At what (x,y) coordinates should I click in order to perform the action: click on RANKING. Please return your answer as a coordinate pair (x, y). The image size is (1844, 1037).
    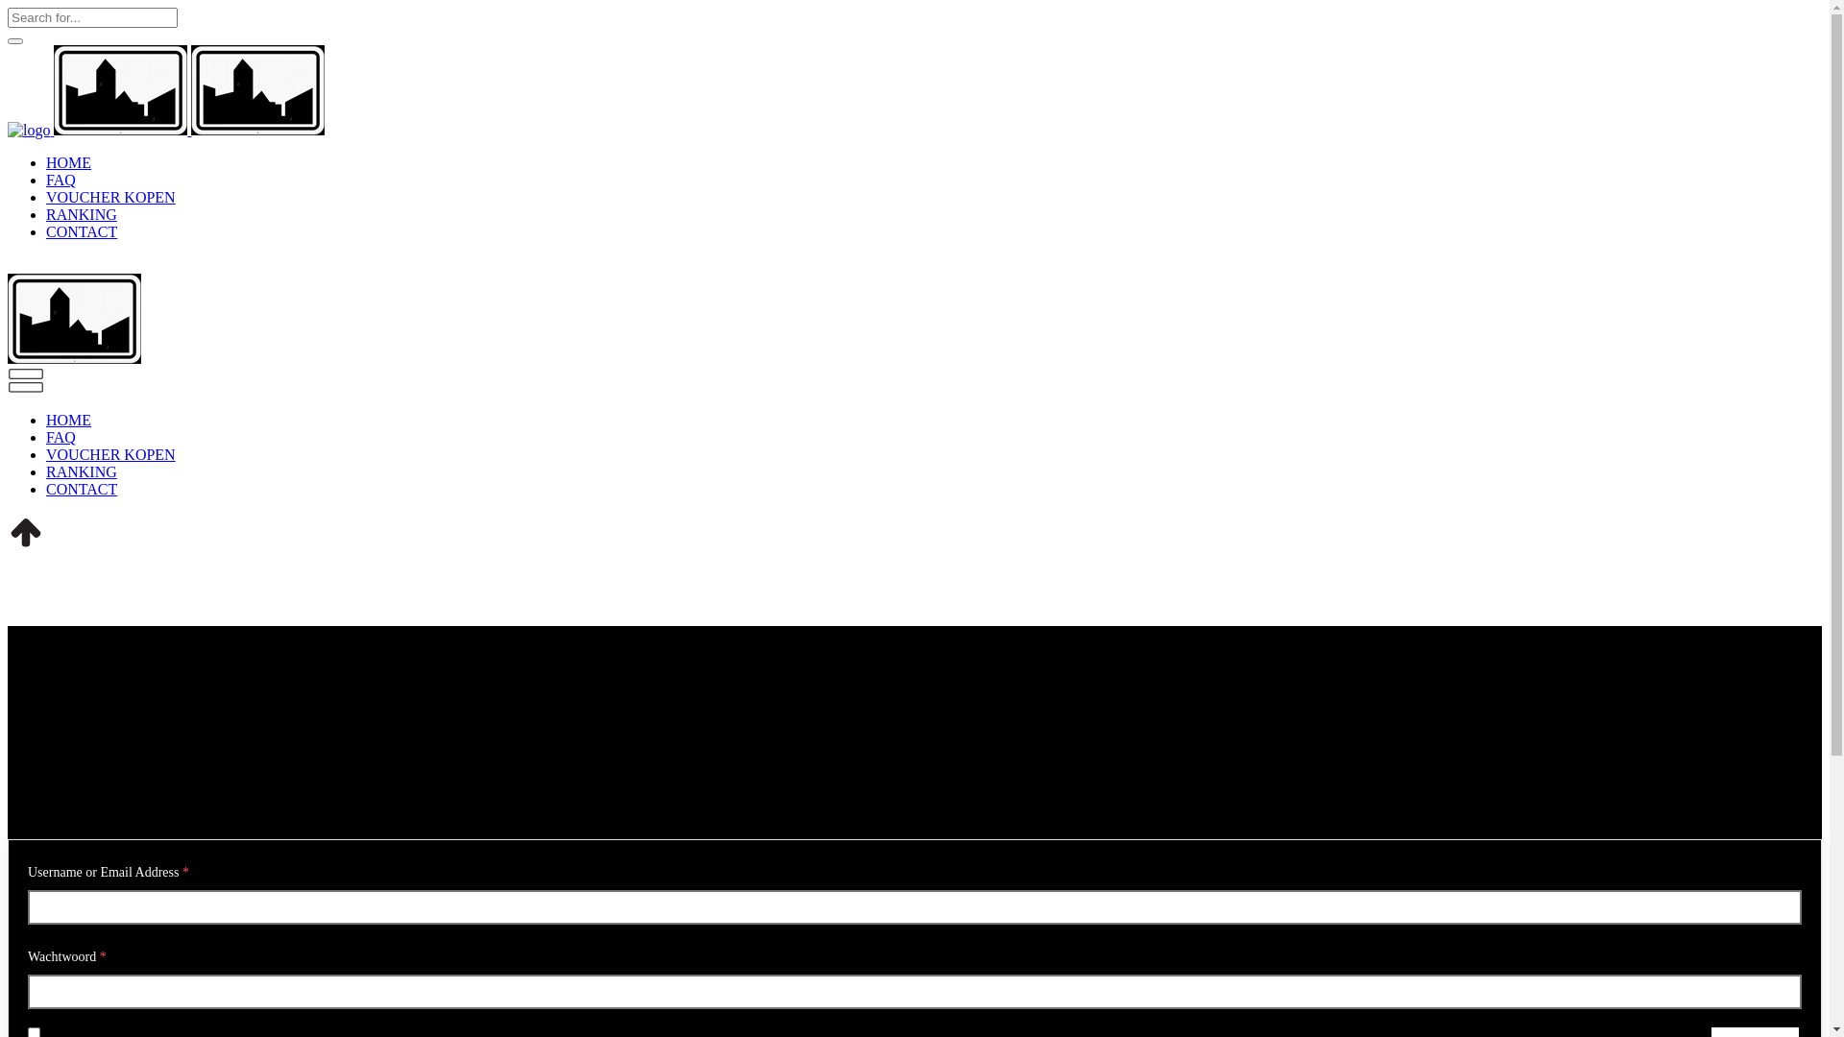
    Looking at the image, I should click on (82, 472).